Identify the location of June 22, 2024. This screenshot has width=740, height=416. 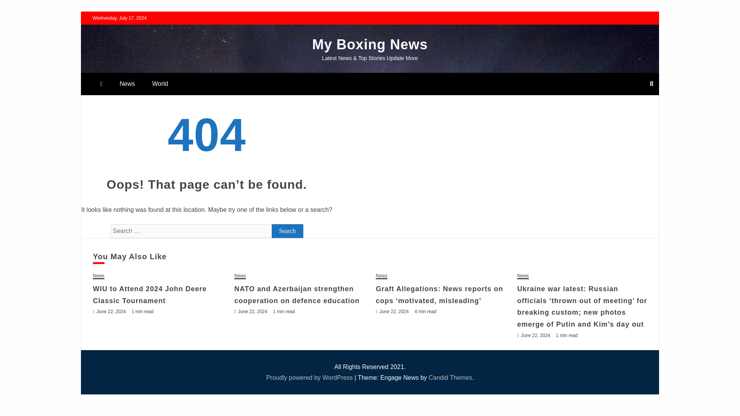
(394, 312).